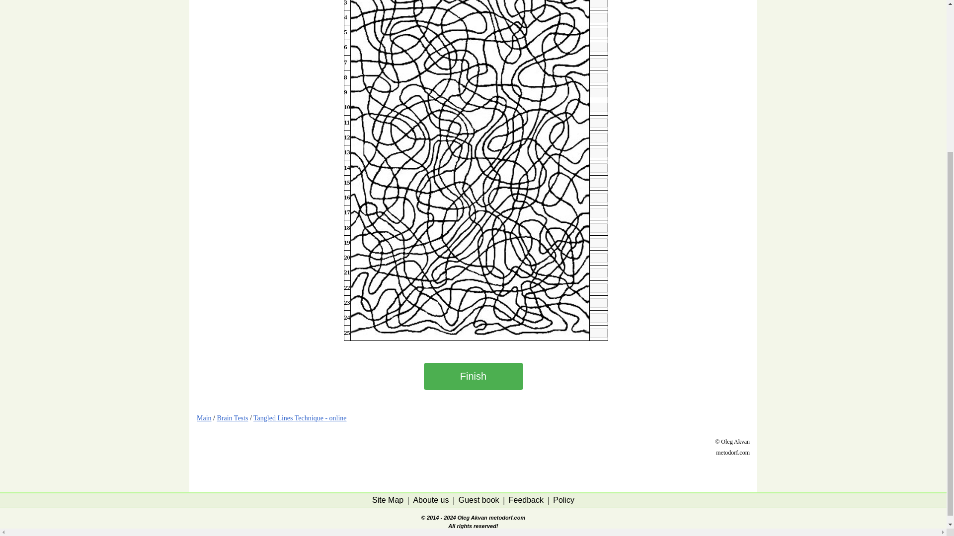  Describe the element at coordinates (388, 500) in the screenshot. I see `Site Map` at that location.